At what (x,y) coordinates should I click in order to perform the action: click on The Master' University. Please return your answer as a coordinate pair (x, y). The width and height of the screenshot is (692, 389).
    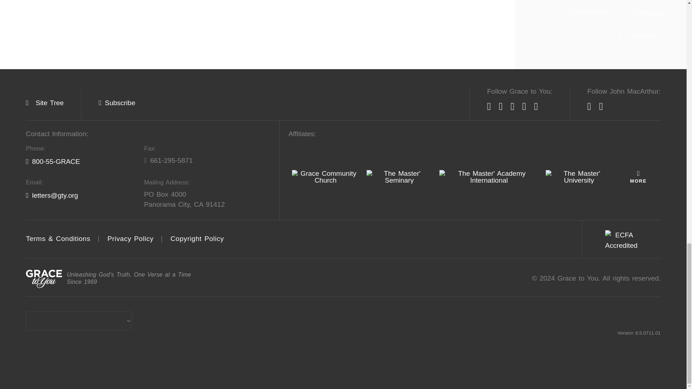
    Looking at the image, I should click on (579, 176).